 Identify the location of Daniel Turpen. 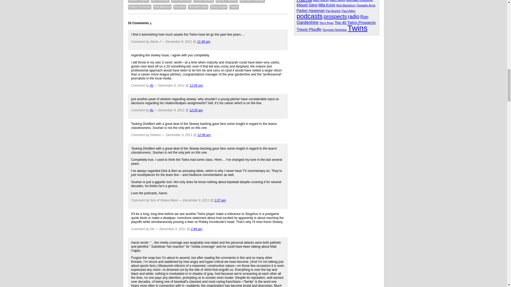
(138, 1).